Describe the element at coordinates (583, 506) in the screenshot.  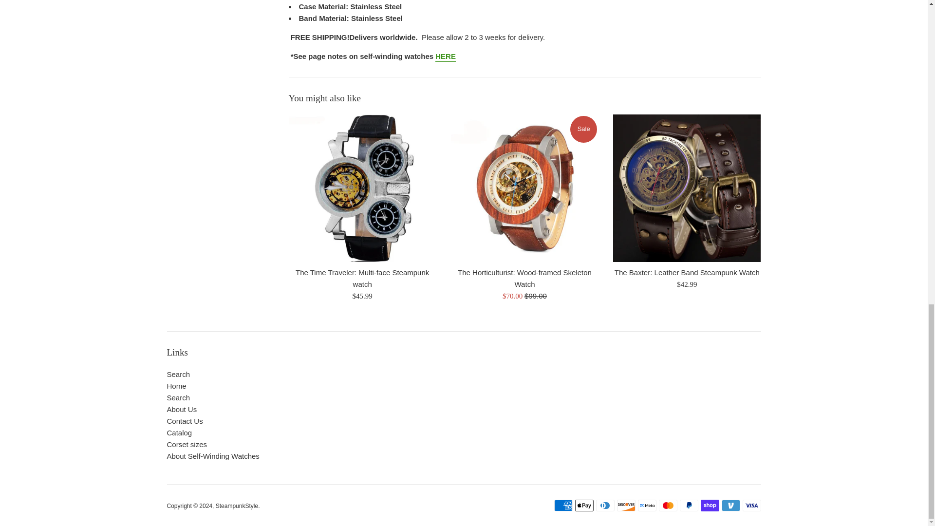
I see `Apple Pay` at that location.